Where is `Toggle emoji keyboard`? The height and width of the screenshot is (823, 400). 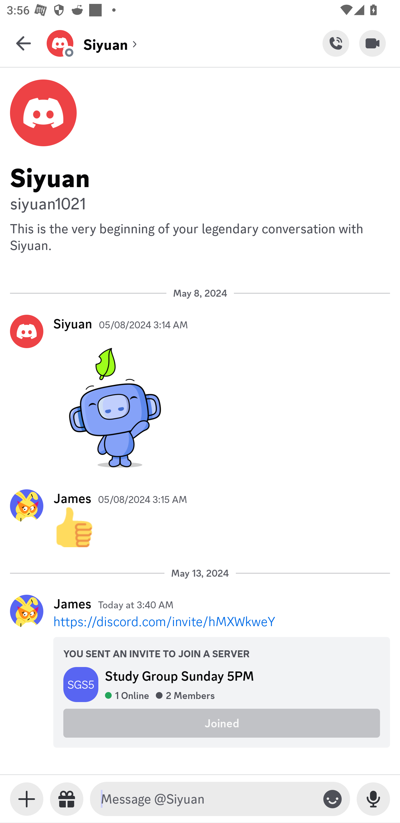
Toggle emoji keyboard is located at coordinates (332, 799).